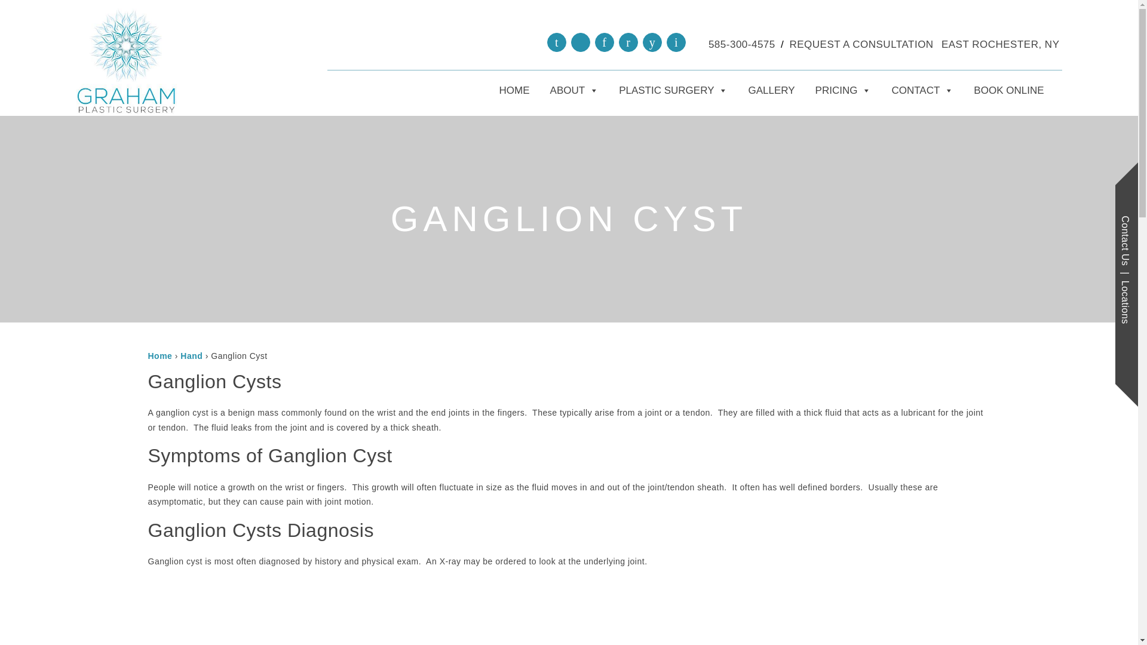 This screenshot has height=645, width=1147. Describe the element at coordinates (1000, 45) in the screenshot. I see `EAST ROCHESTER, NY` at that location.